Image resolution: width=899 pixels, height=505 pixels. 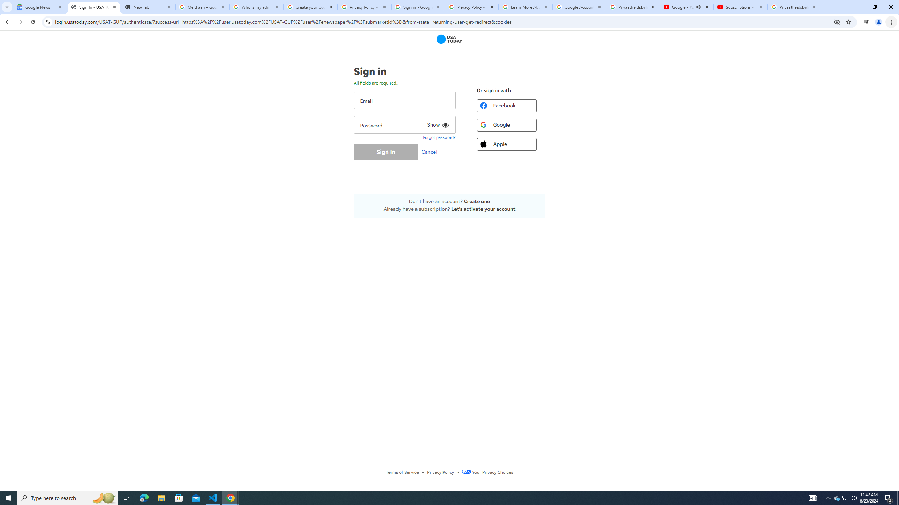 I want to click on Already have a subscription? Let's activate your account, so click(x=449, y=209).